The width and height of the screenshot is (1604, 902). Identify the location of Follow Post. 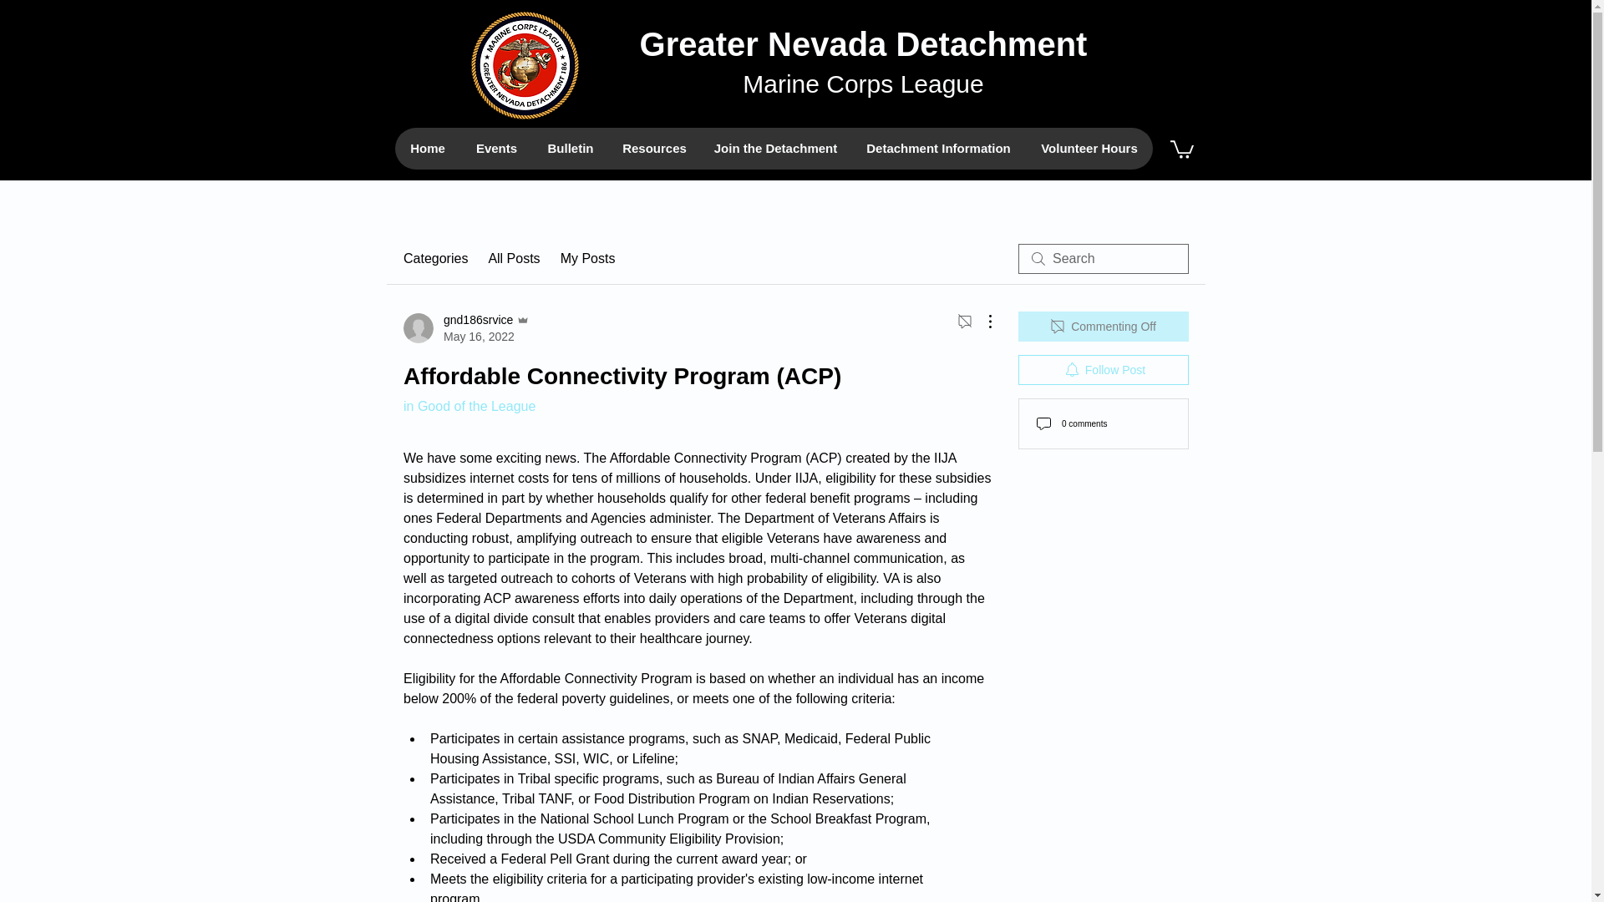
(1103, 370).